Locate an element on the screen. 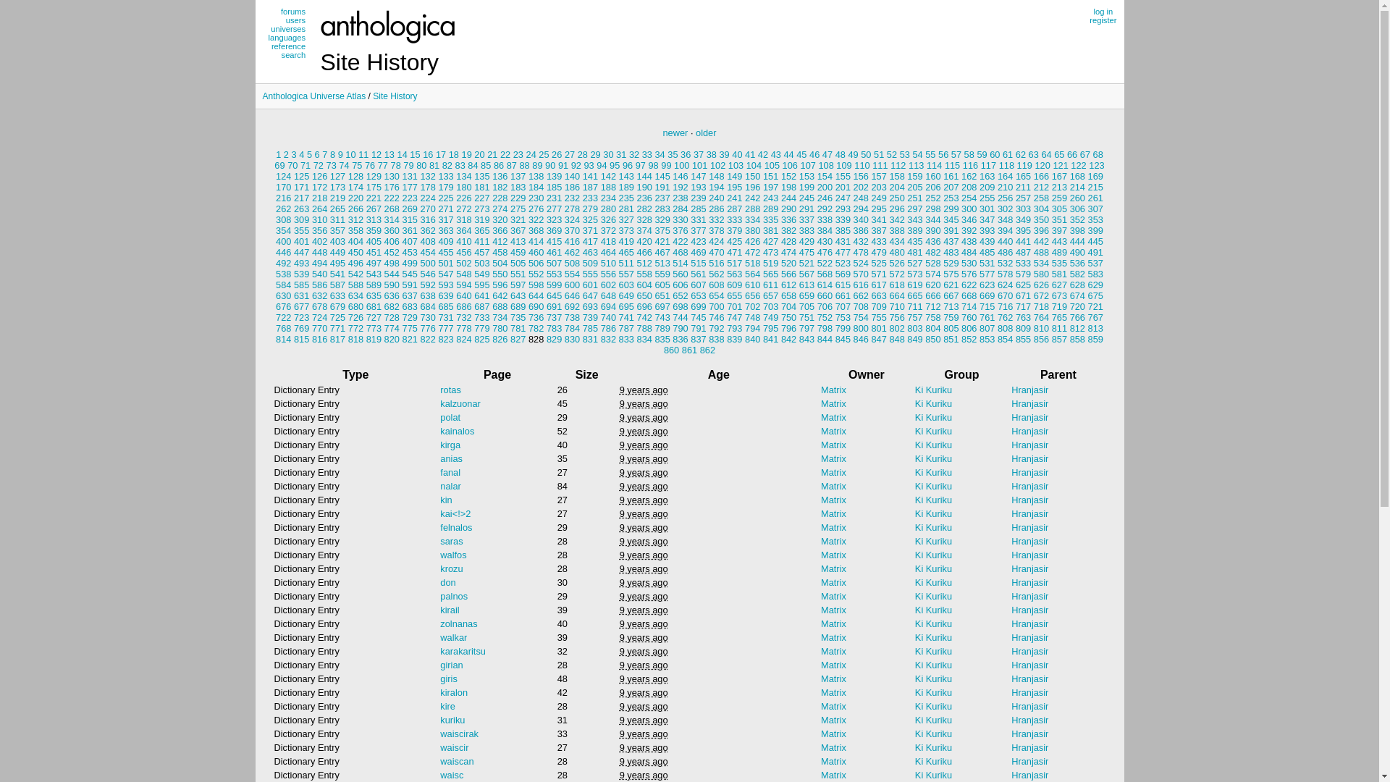  459 is located at coordinates (518, 252).